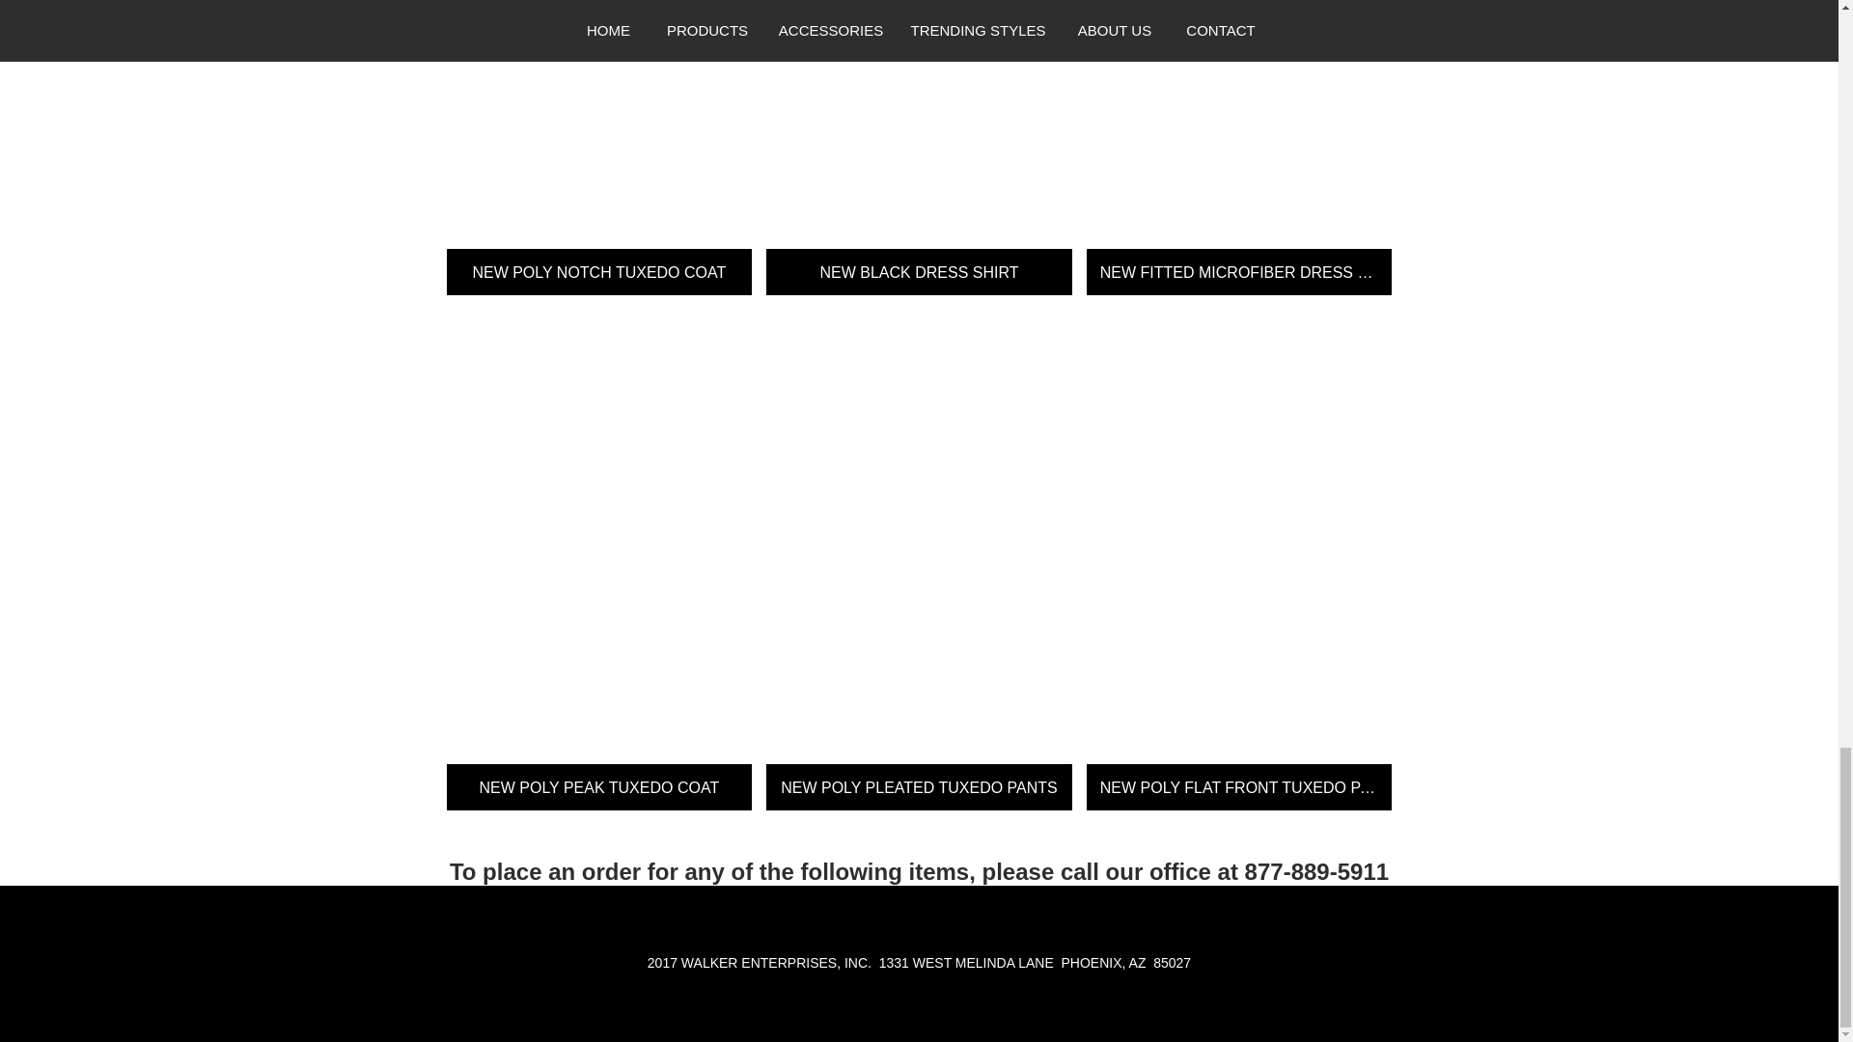  I want to click on NEW BLACK DRESS SHIRT, so click(919, 147).